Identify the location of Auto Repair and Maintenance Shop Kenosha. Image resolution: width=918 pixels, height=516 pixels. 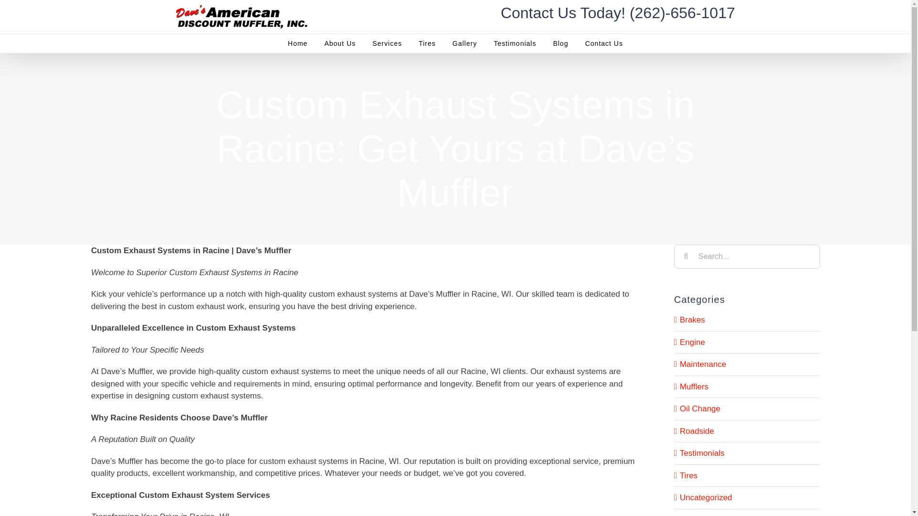
(339, 43).